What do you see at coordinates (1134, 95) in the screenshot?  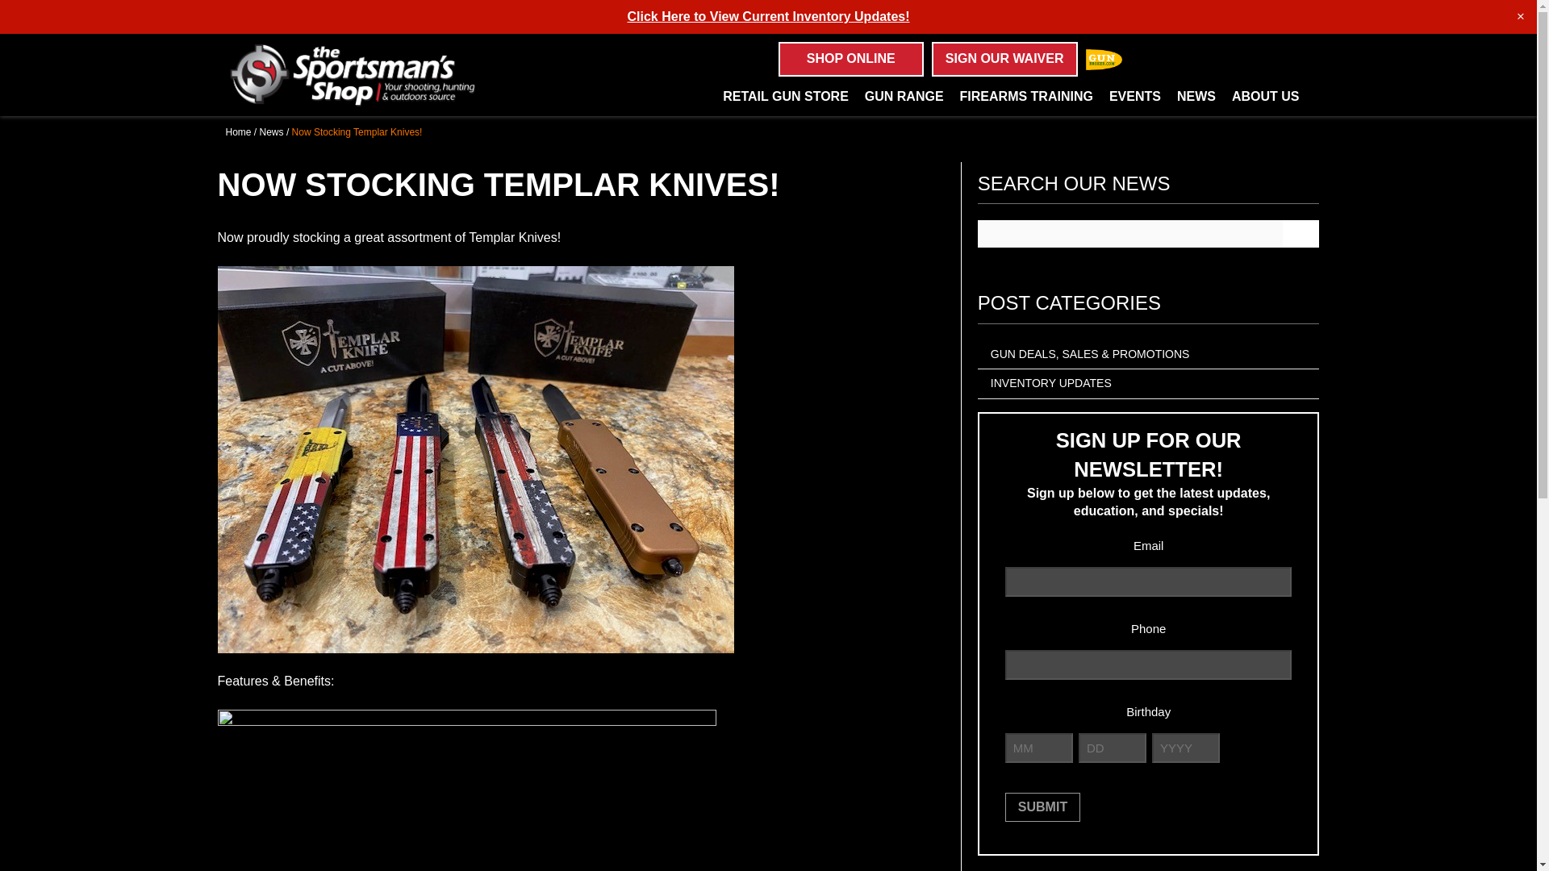 I see `EVENTS` at bounding box center [1134, 95].